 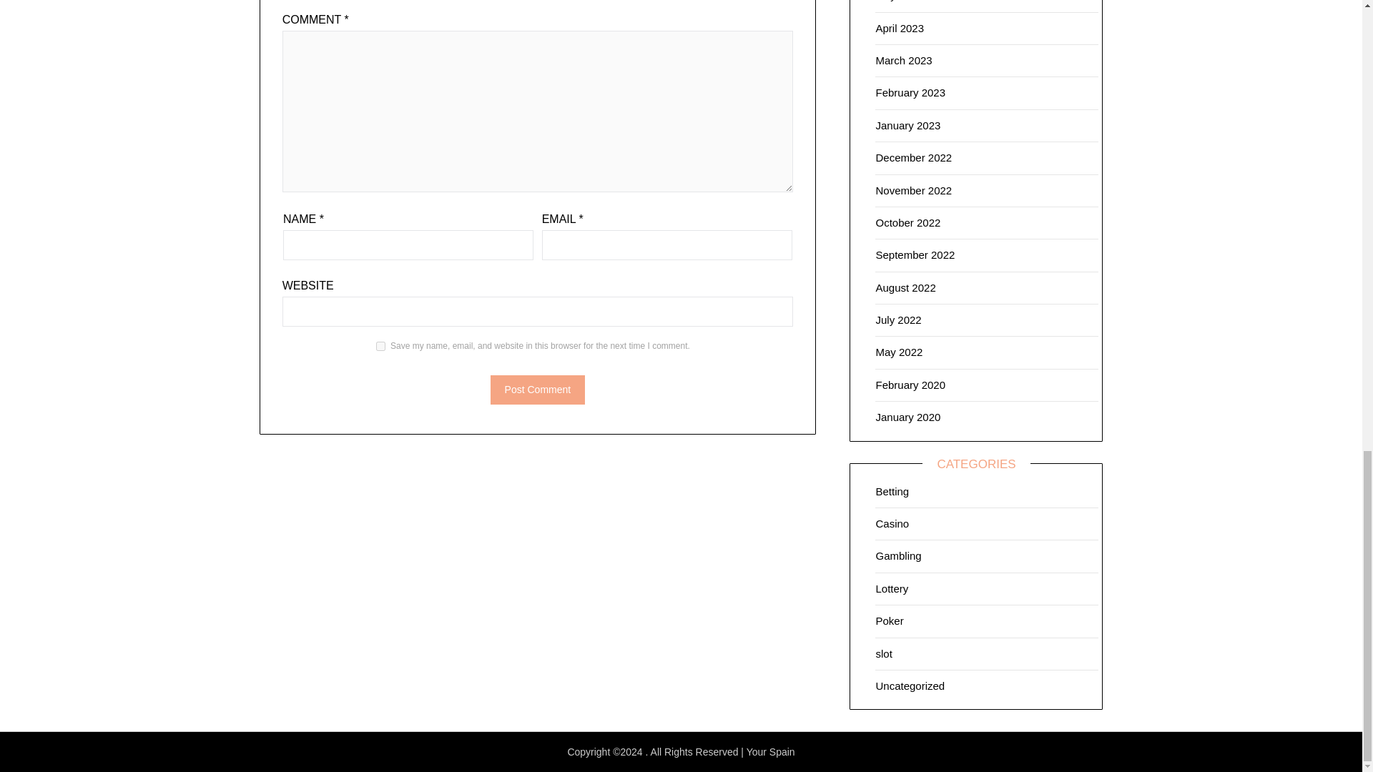 What do you see at coordinates (380, 346) in the screenshot?
I see `yes` at bounding box center [380, 346].